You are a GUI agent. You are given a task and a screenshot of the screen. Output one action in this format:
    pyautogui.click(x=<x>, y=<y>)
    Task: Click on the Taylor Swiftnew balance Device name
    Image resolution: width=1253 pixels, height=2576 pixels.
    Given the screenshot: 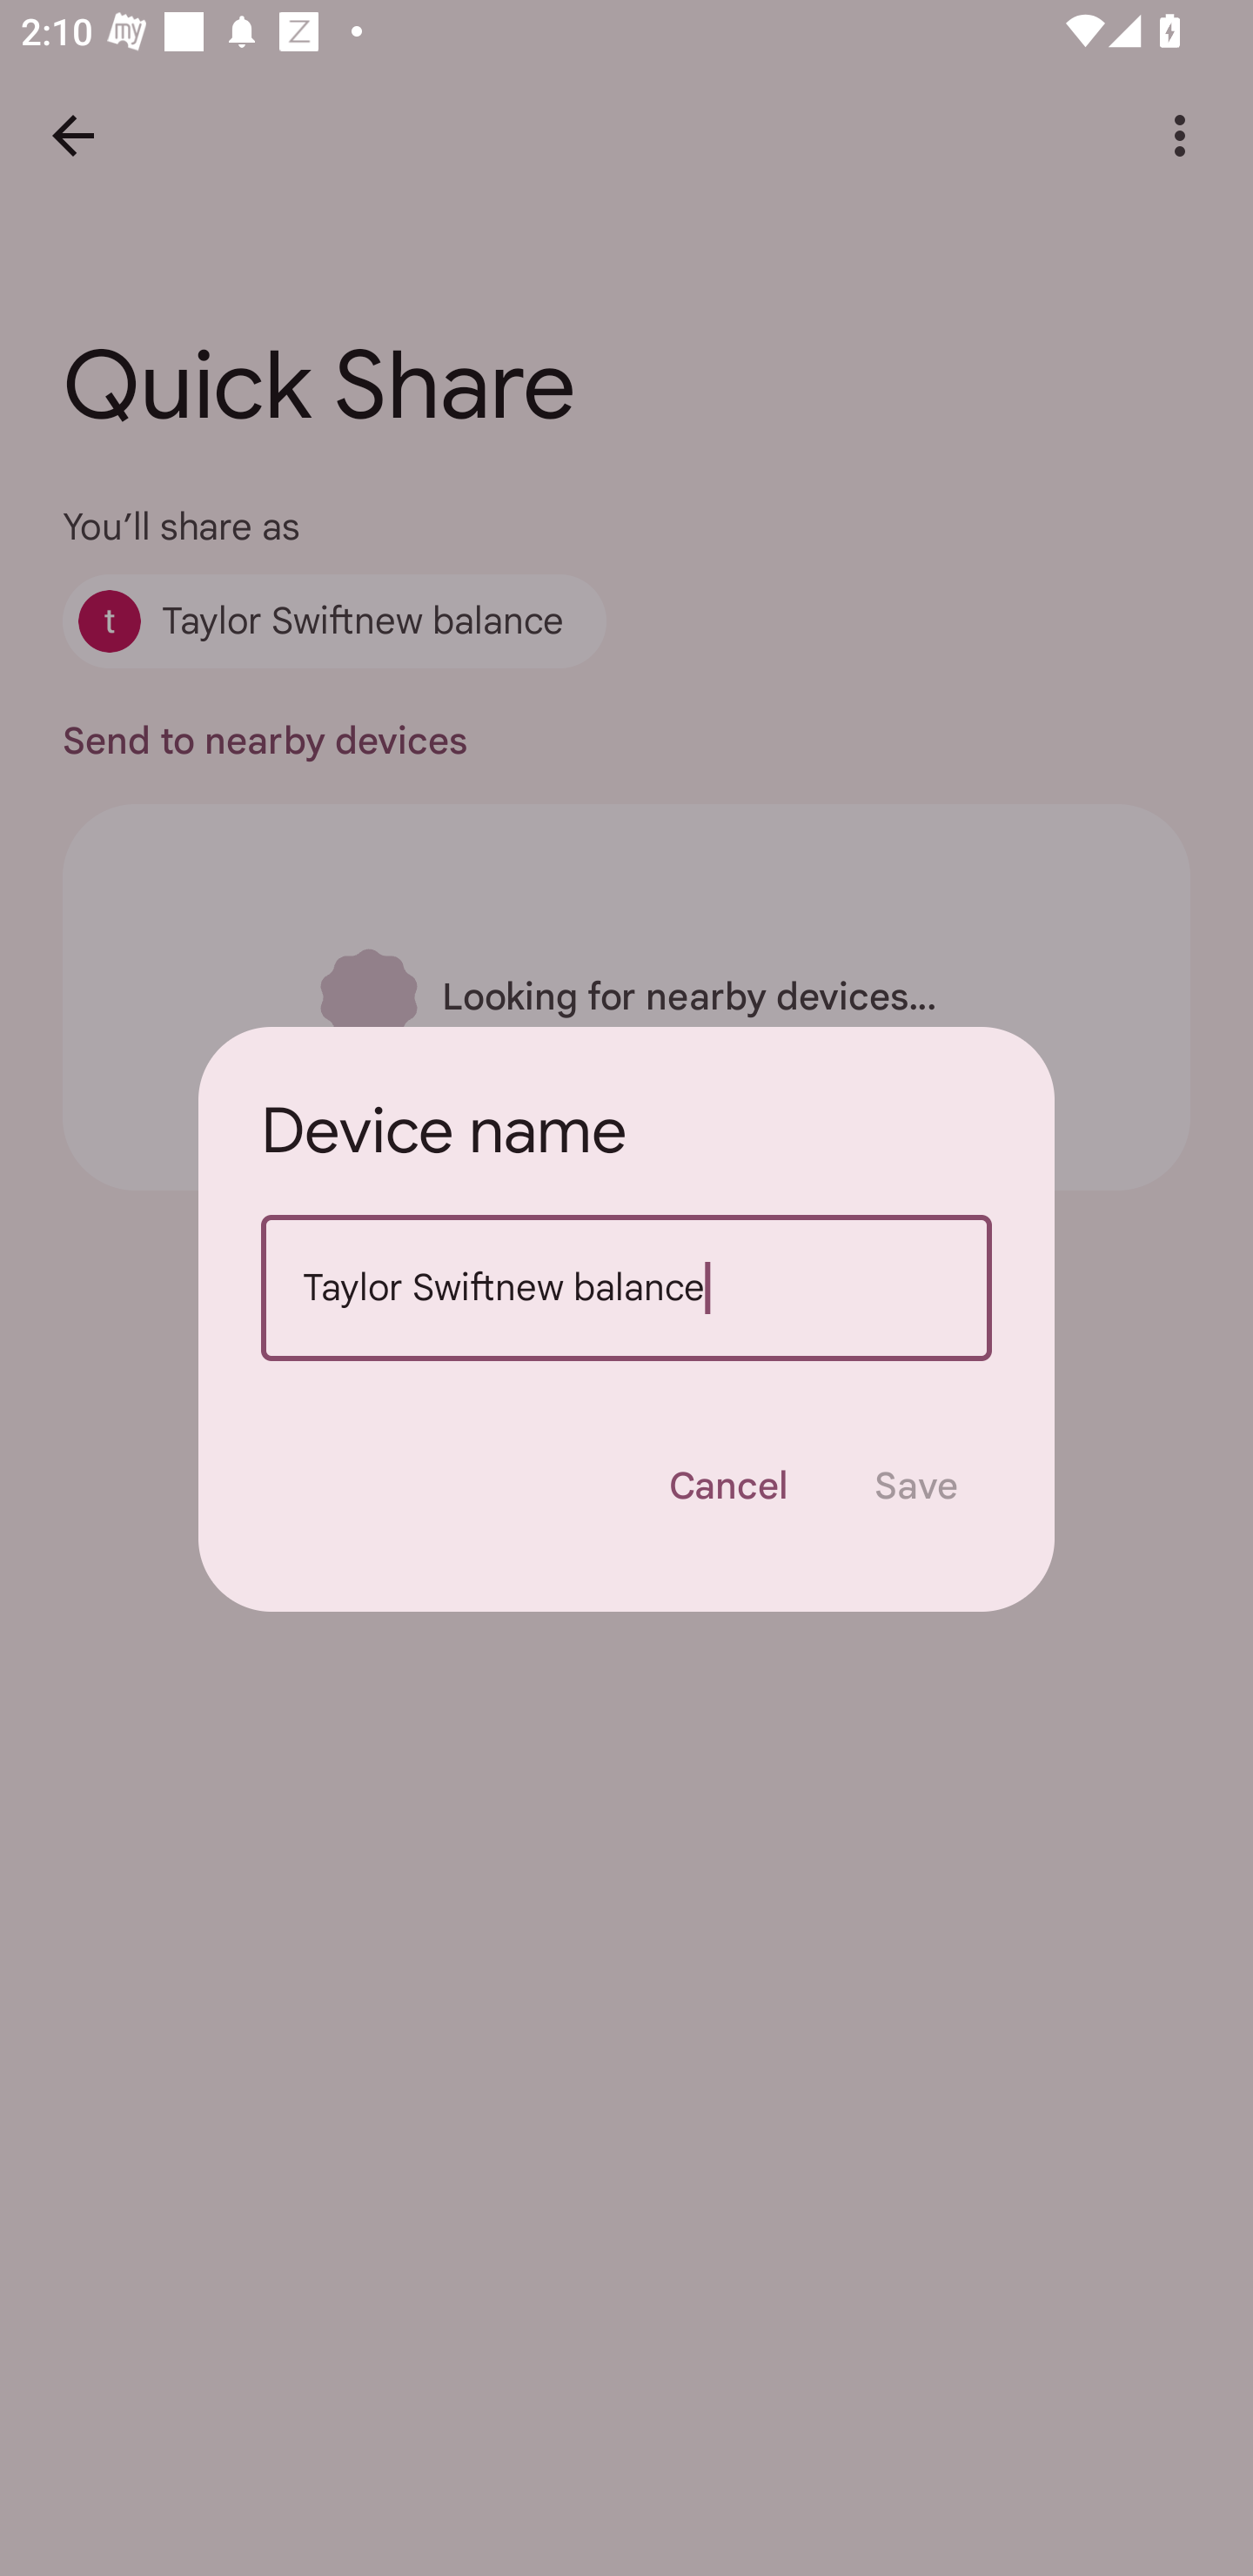 What is the action you would take?
    pyautogui.click(x=626, y=1288)
    